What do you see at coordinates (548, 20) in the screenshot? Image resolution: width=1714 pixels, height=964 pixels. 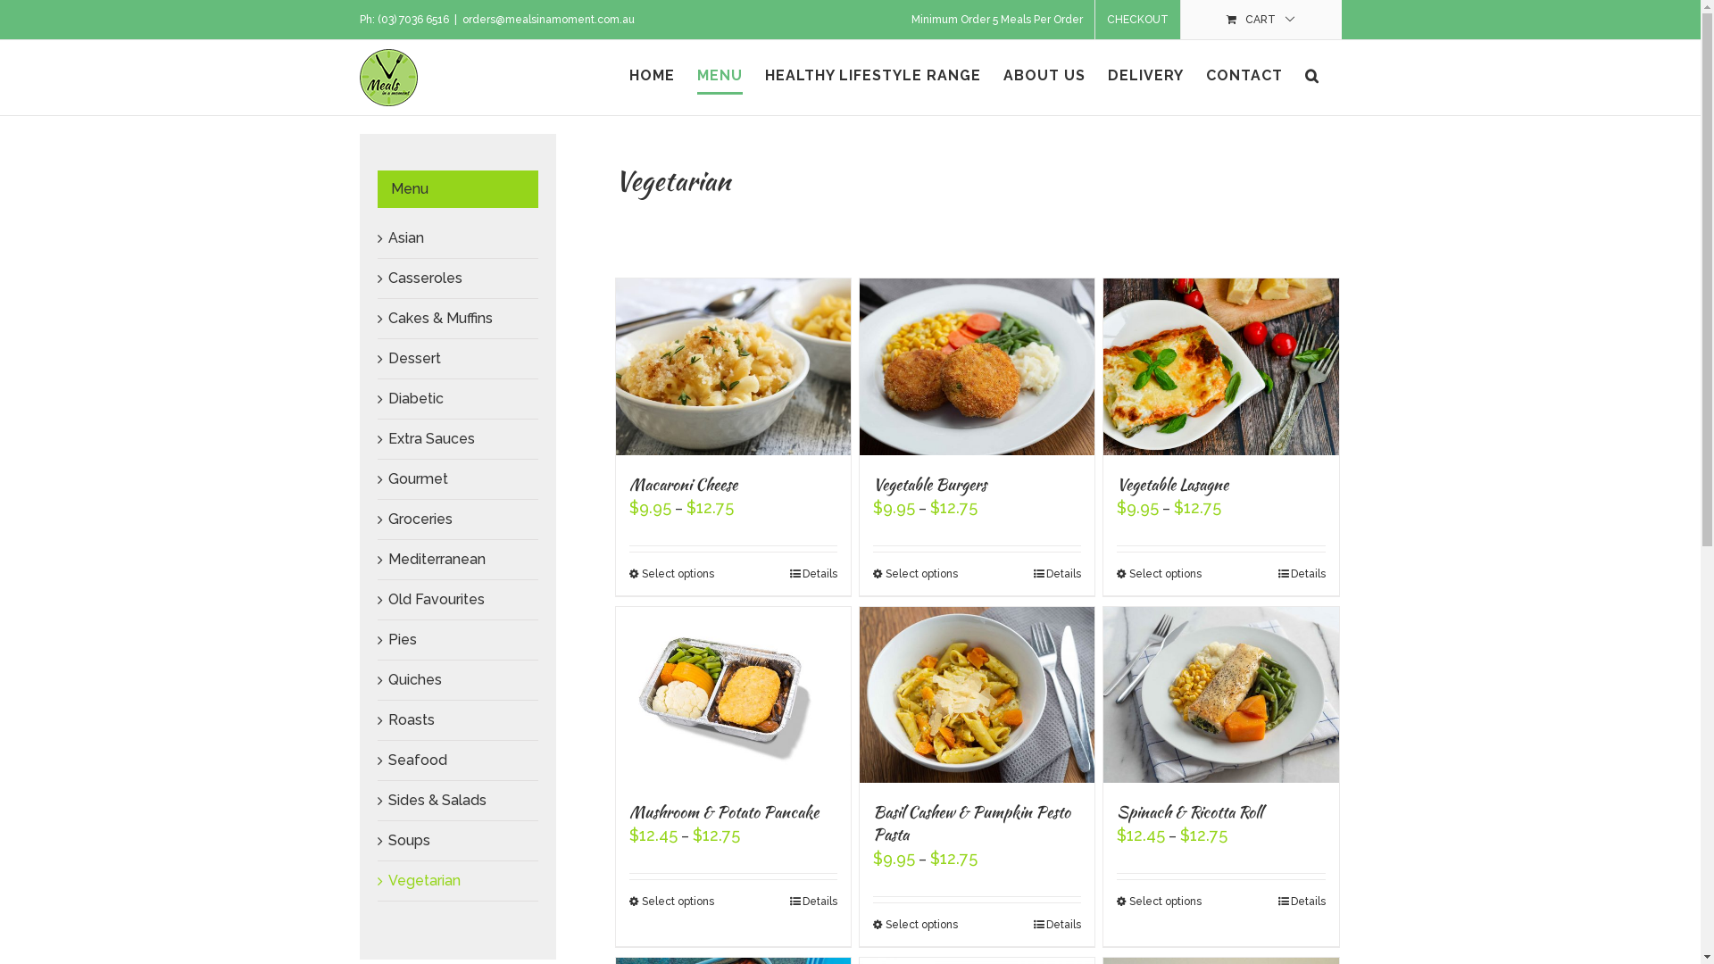 I see `orders@mealsinamoment.com.au` at bounding box center [548, 20].